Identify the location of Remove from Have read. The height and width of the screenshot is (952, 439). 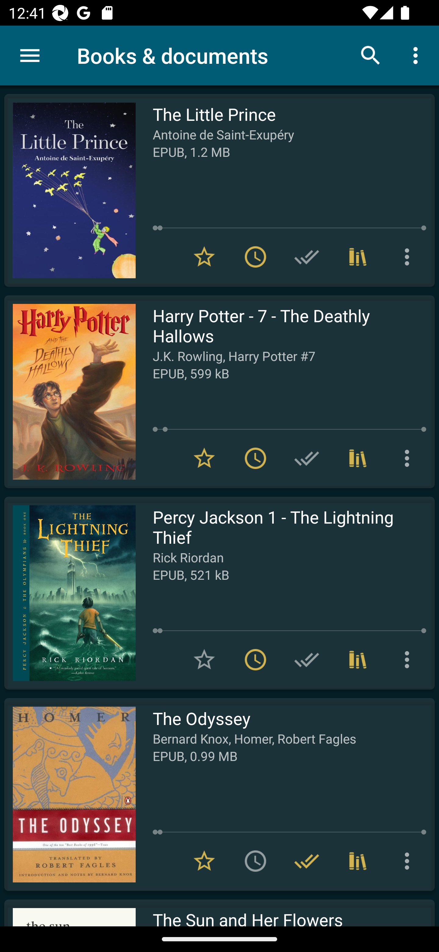
(307, 861).